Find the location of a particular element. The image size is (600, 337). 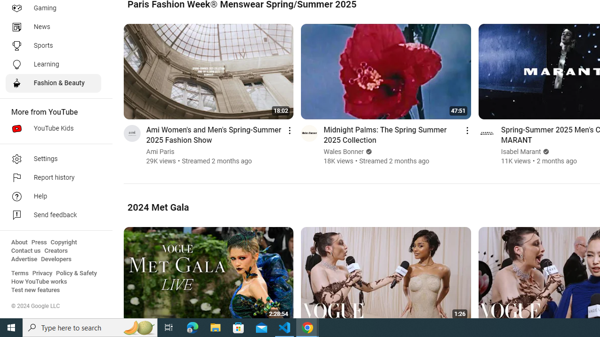

Verified is located at coordinates (545, 152).